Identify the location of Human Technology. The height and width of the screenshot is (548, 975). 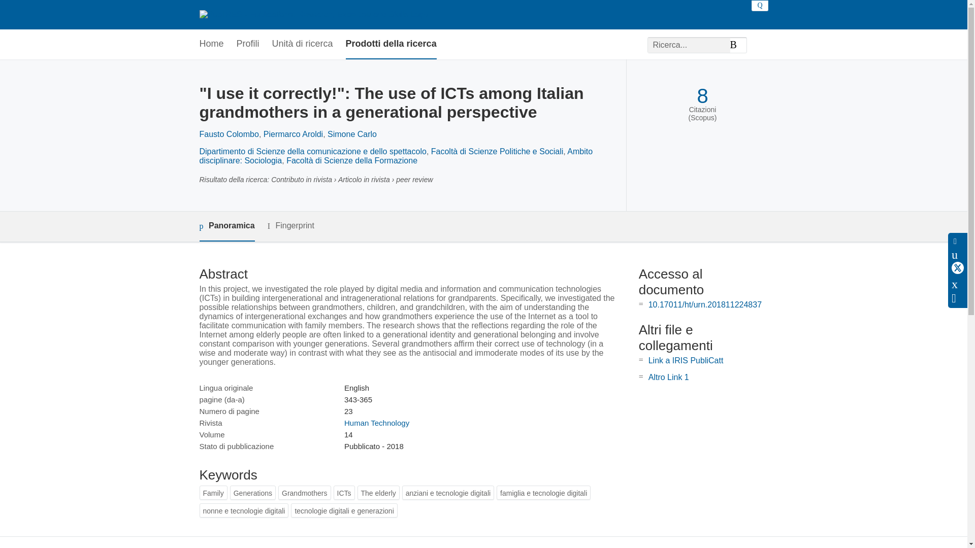
(377, 423).